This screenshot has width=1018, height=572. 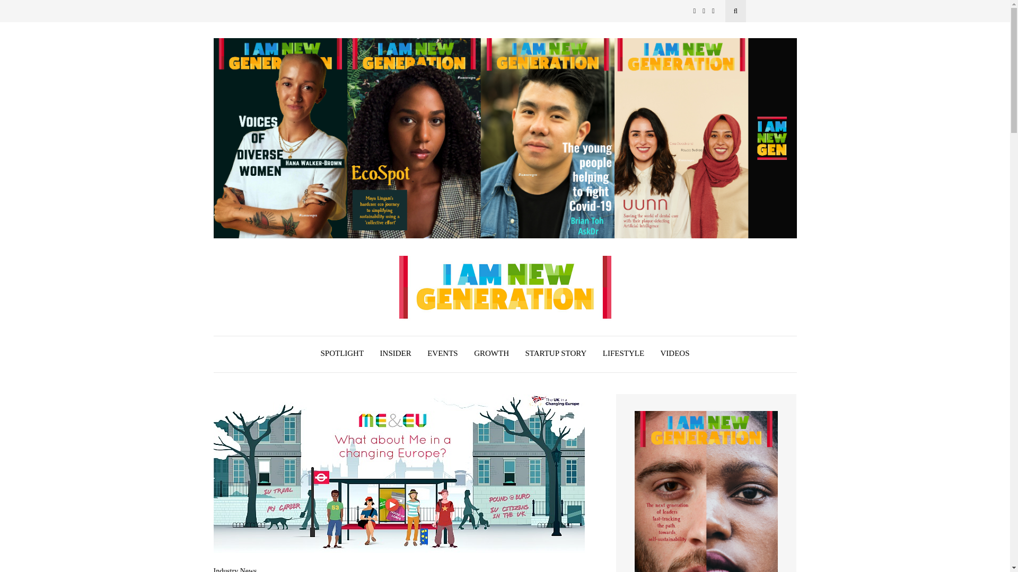 What do you see at coordinates (556, 355) in the screenshot?
I see `STARTUP STORY` at bounding box center [556, 355].